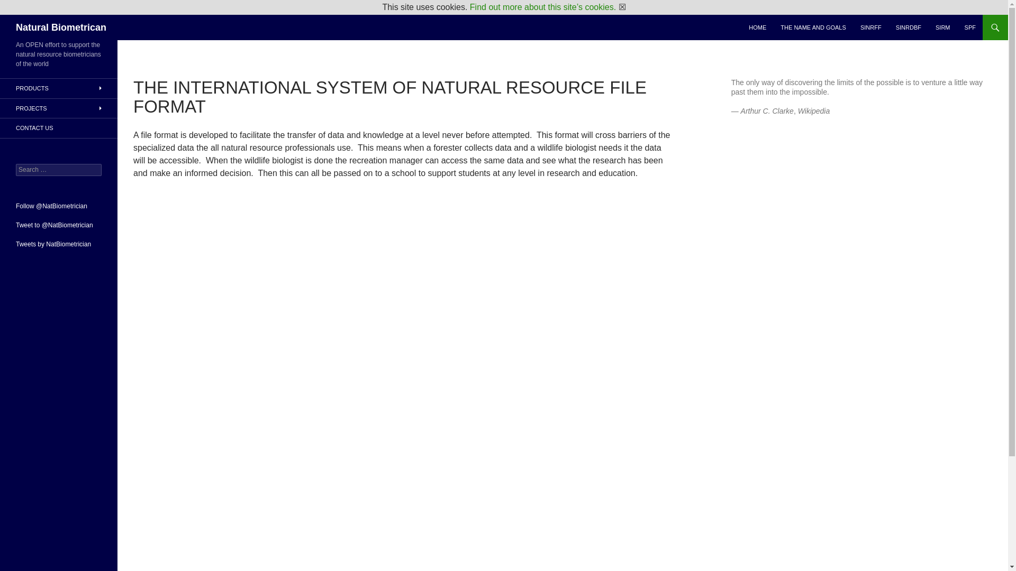  Describe the element at coordinates (59, 128) in the screenshot. I see `CONTACT US` at that location.